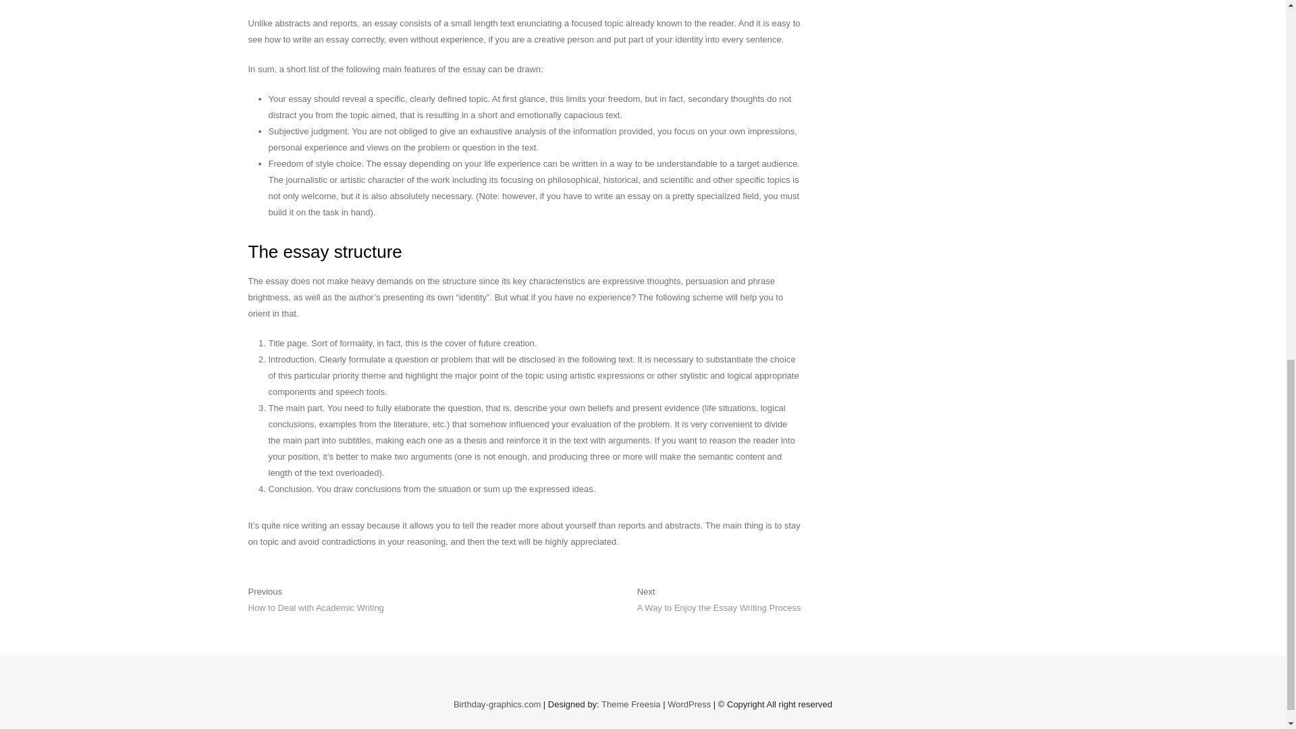 This screenshot has width=1296, height=729. Describe the element at coordinates (719, 601) in the screenshot. I see `Birthday-graphics.com` at that location.